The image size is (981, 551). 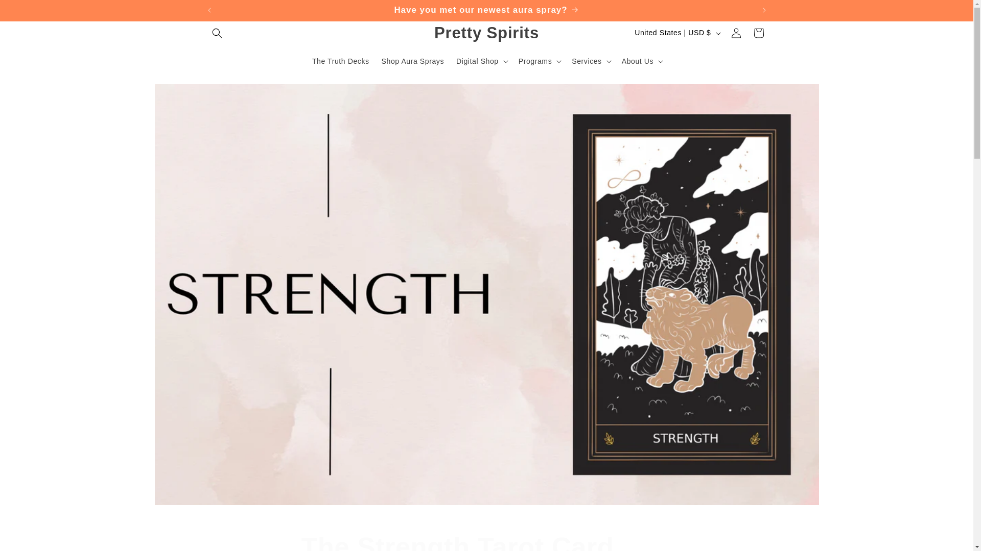 What do you see at coordinates (486, 541) in the screenshot?
I see `Pretty Spirits` at bounding box center [486, 541].